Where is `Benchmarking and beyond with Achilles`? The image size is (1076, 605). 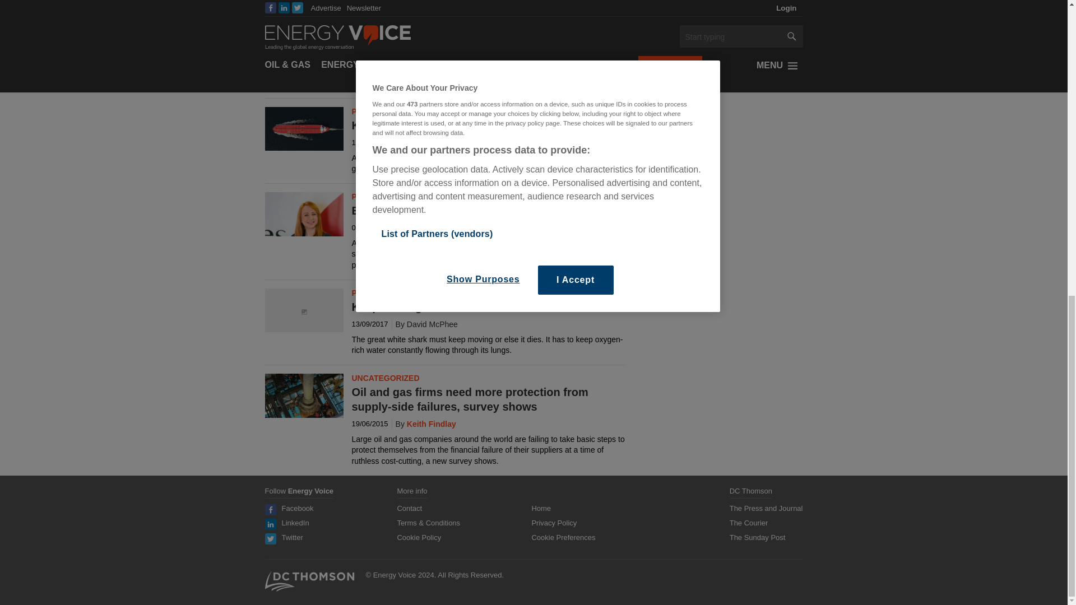
Benchmarking and beyond with Achilles is located at coordinates (304, 225).